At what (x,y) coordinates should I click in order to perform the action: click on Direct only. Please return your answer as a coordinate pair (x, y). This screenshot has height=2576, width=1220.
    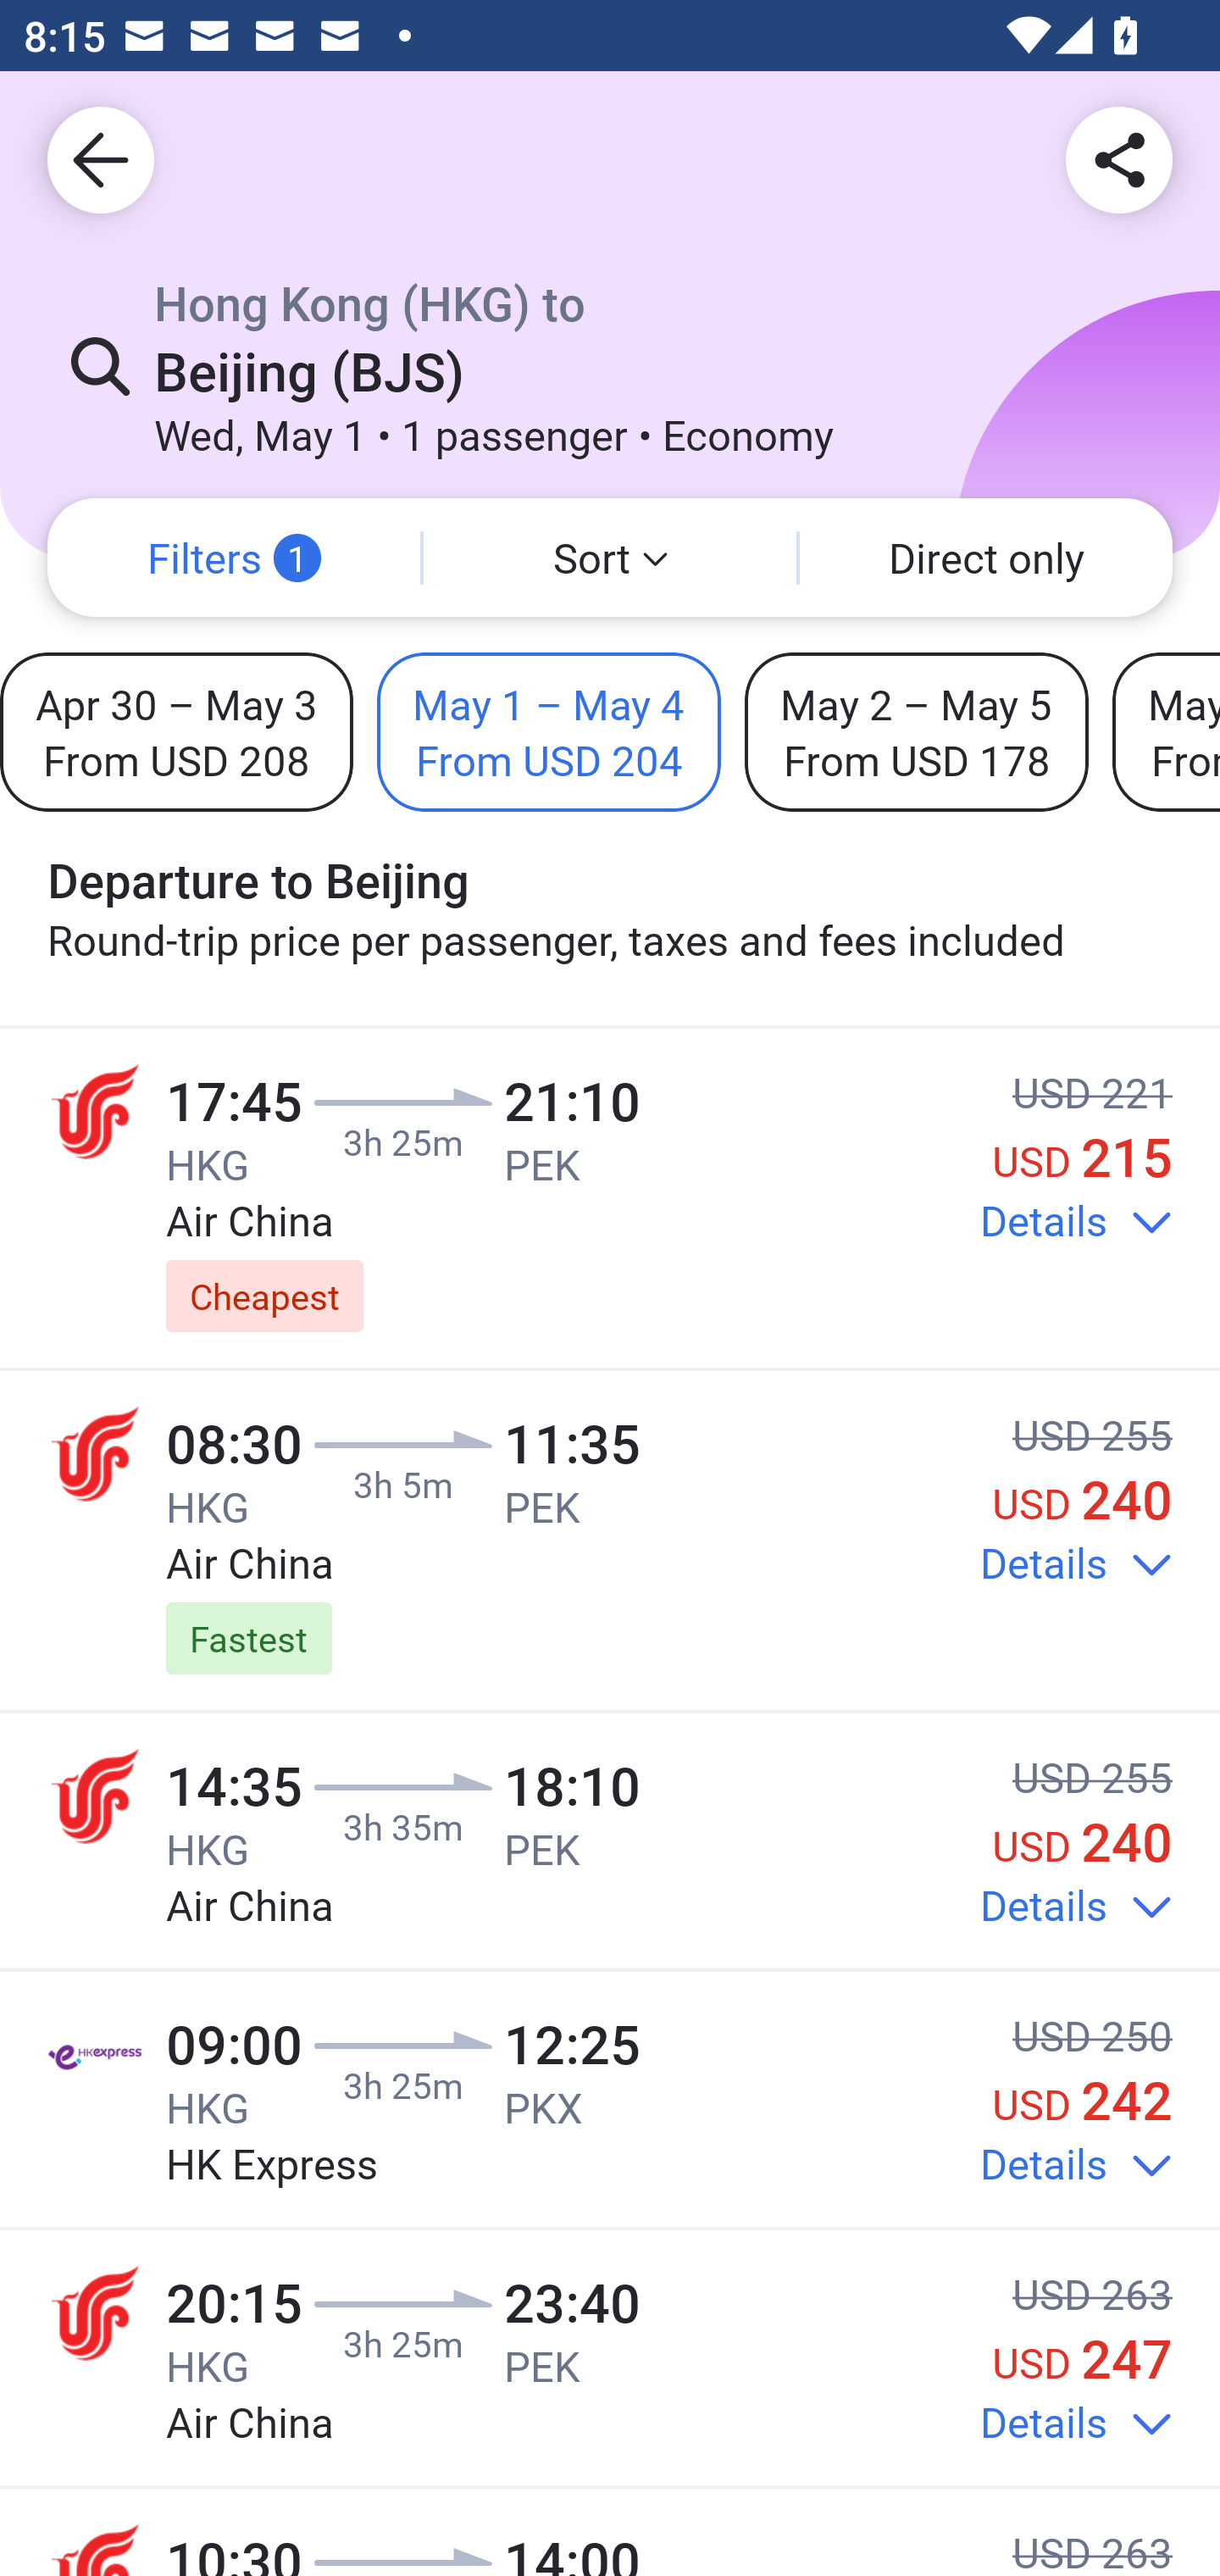
    Looking at the image, I should click on (986, 558).